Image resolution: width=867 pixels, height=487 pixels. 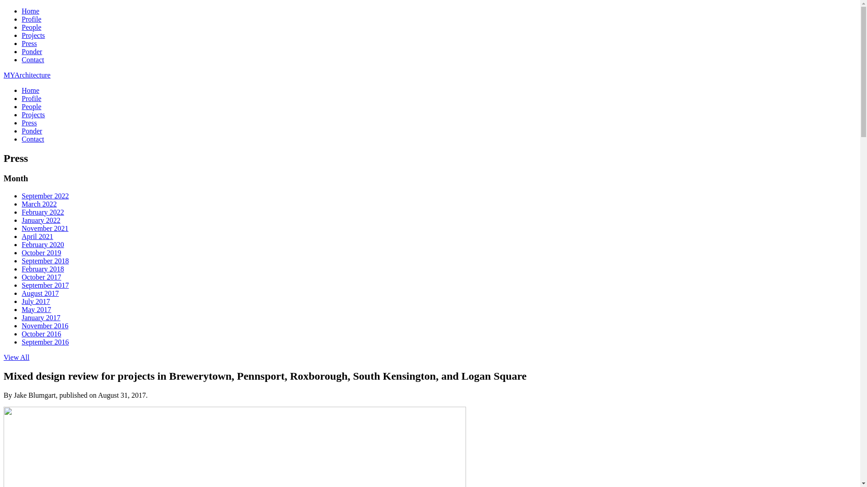 I want to click on January 2017, so click(x=41, y=317).